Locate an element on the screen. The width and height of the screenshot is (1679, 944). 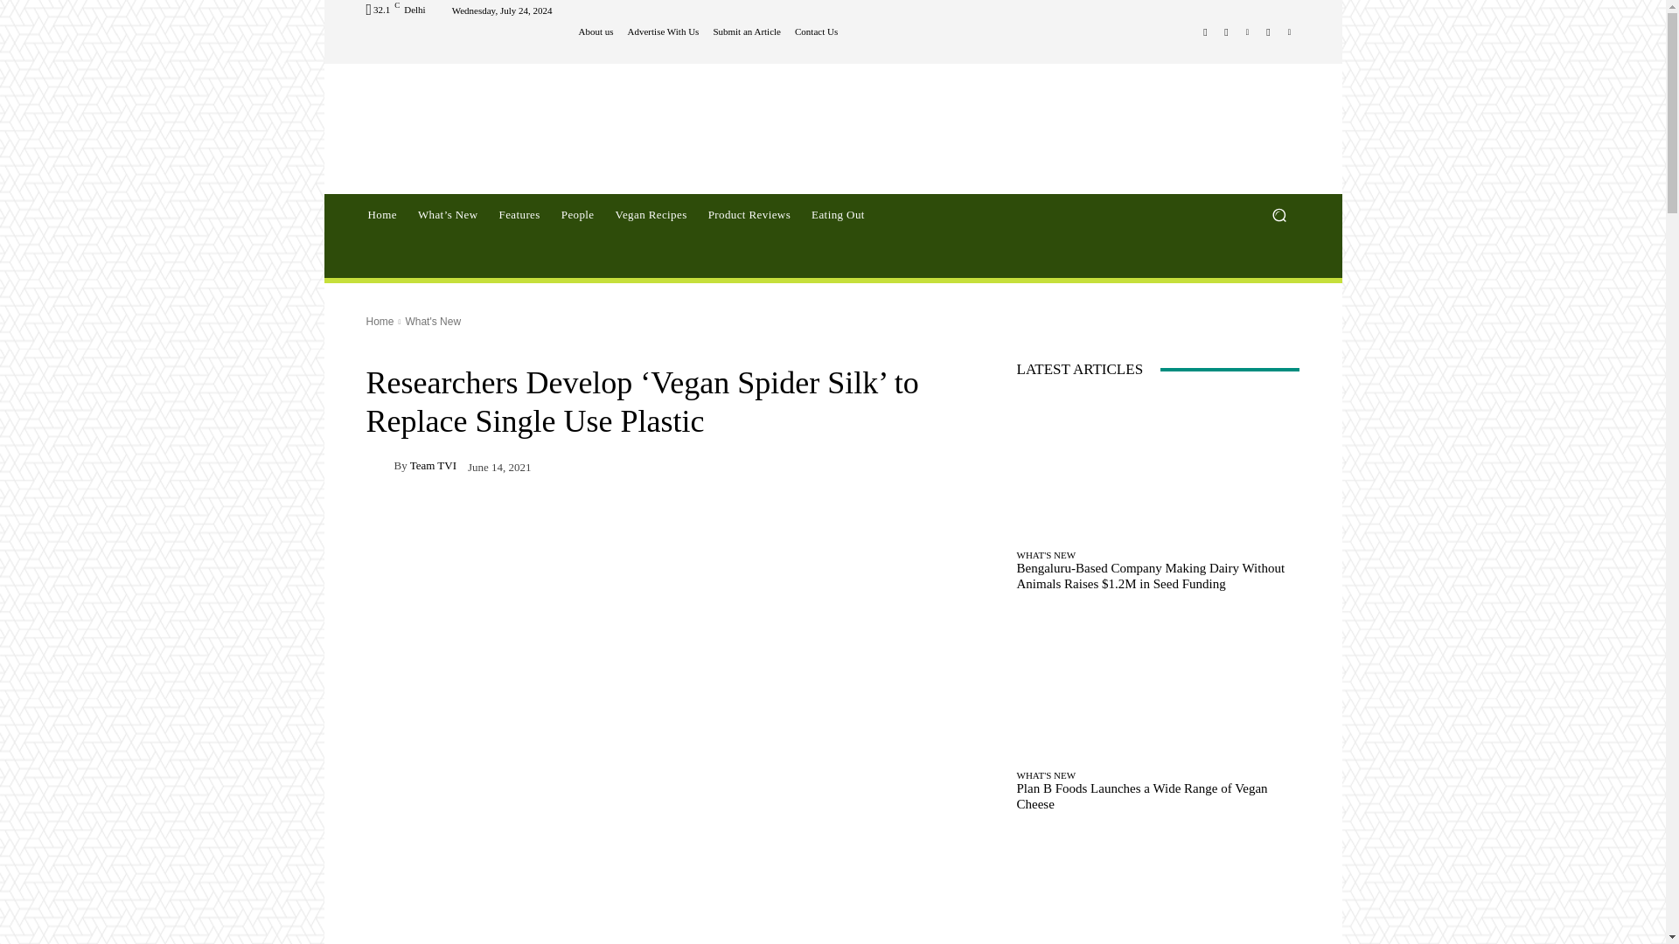
Eating Out is located at coordinates (838, 215).